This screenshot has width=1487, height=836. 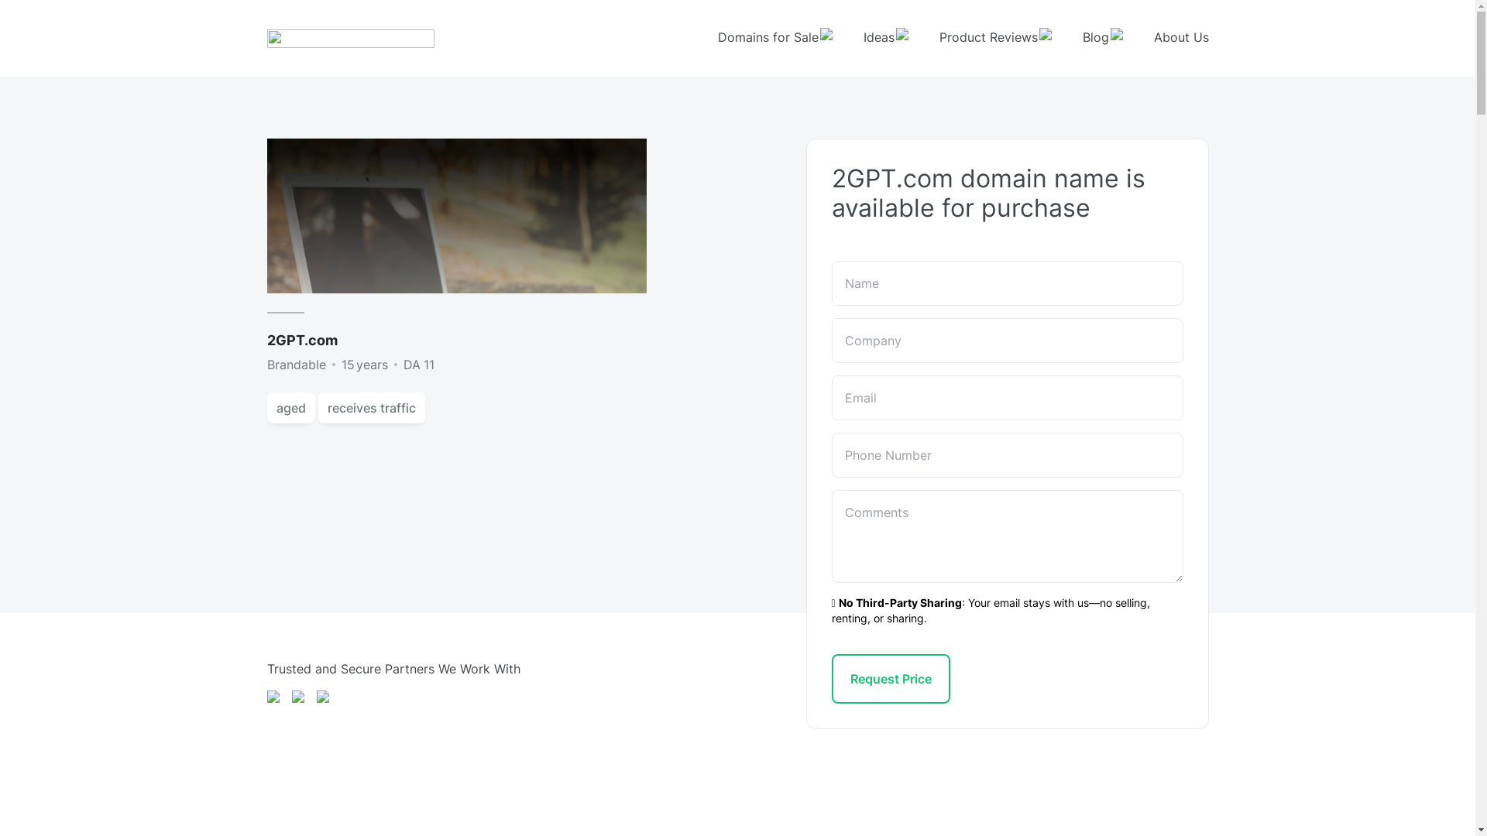 What do you see at coordinates (371, 408) in the screenshot?
I see `receives traffic` at bounding box center [371, 408].